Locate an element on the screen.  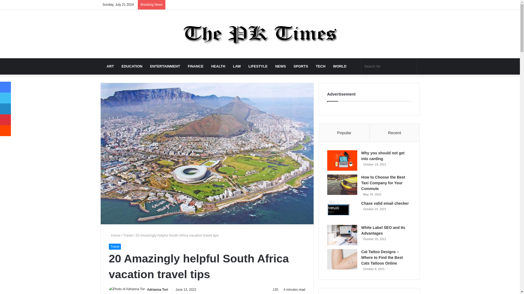
EDUCATION is located at coordinates (132, 66).